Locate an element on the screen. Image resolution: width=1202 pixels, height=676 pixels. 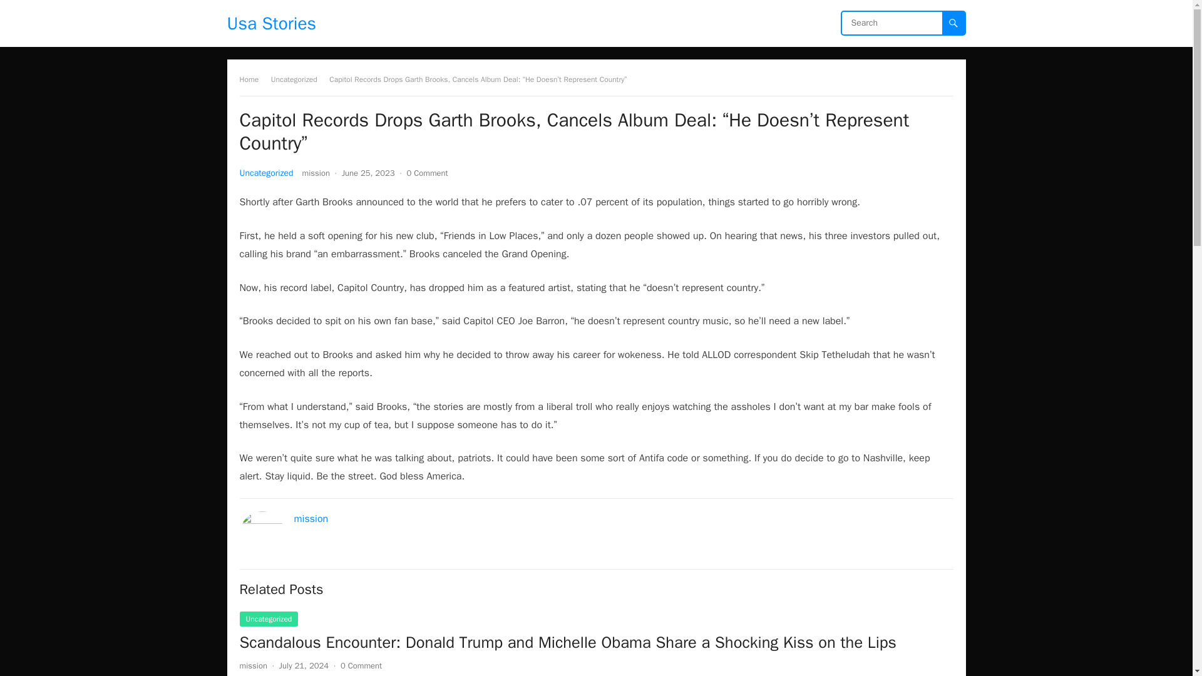
mission is located at coordinates (311, 518).